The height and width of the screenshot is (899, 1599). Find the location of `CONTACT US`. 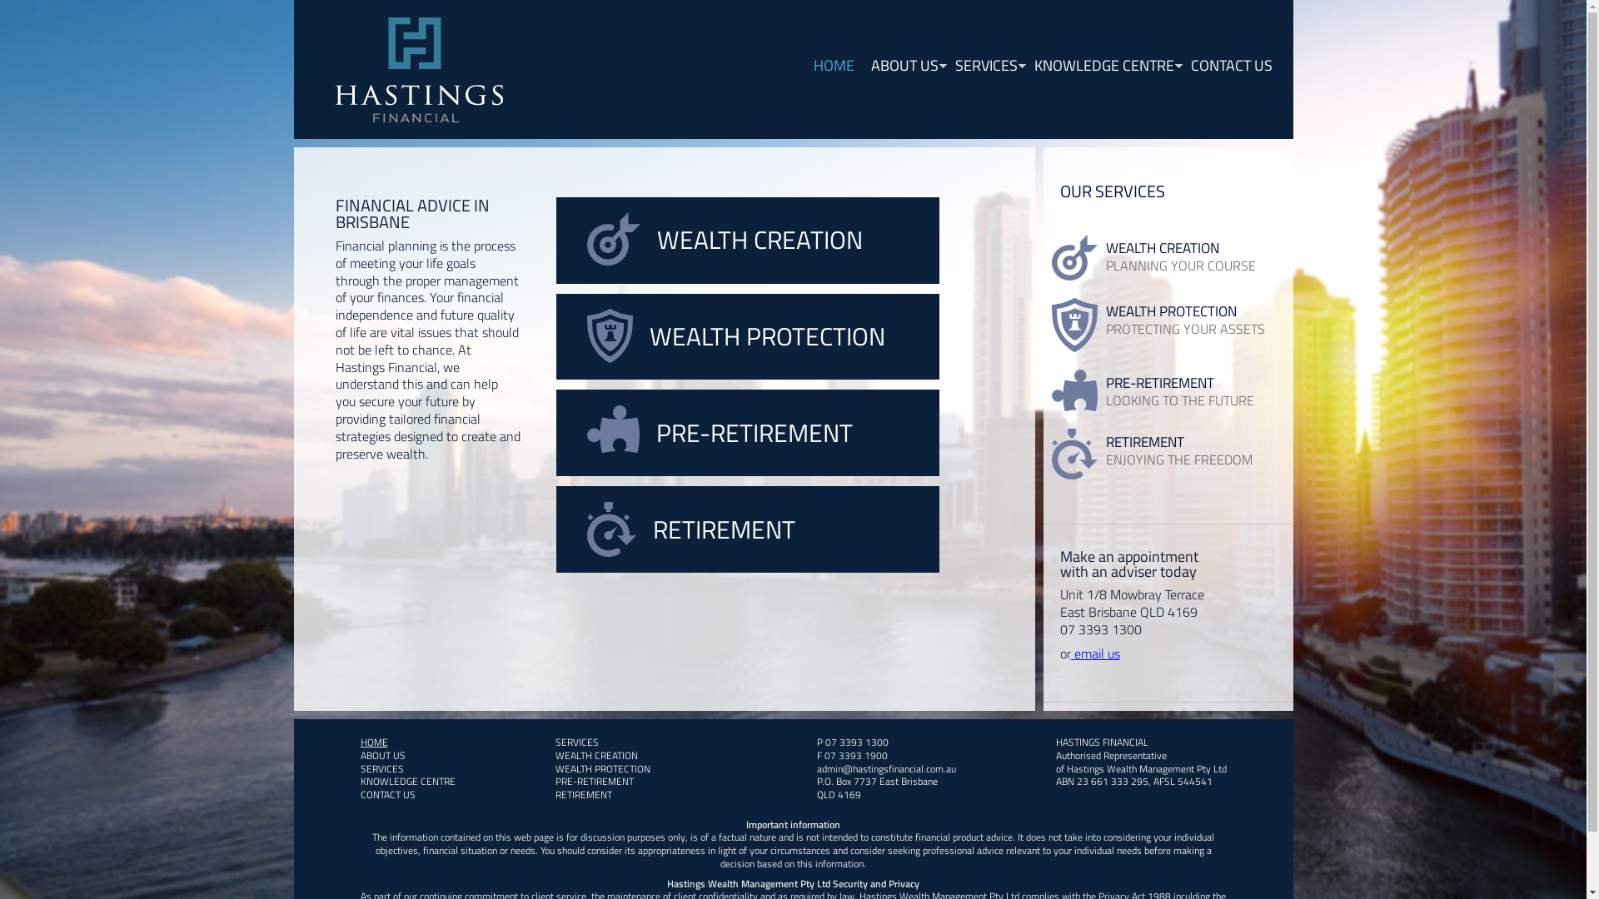

CONTACT US is located at coordinates (1228, 66).